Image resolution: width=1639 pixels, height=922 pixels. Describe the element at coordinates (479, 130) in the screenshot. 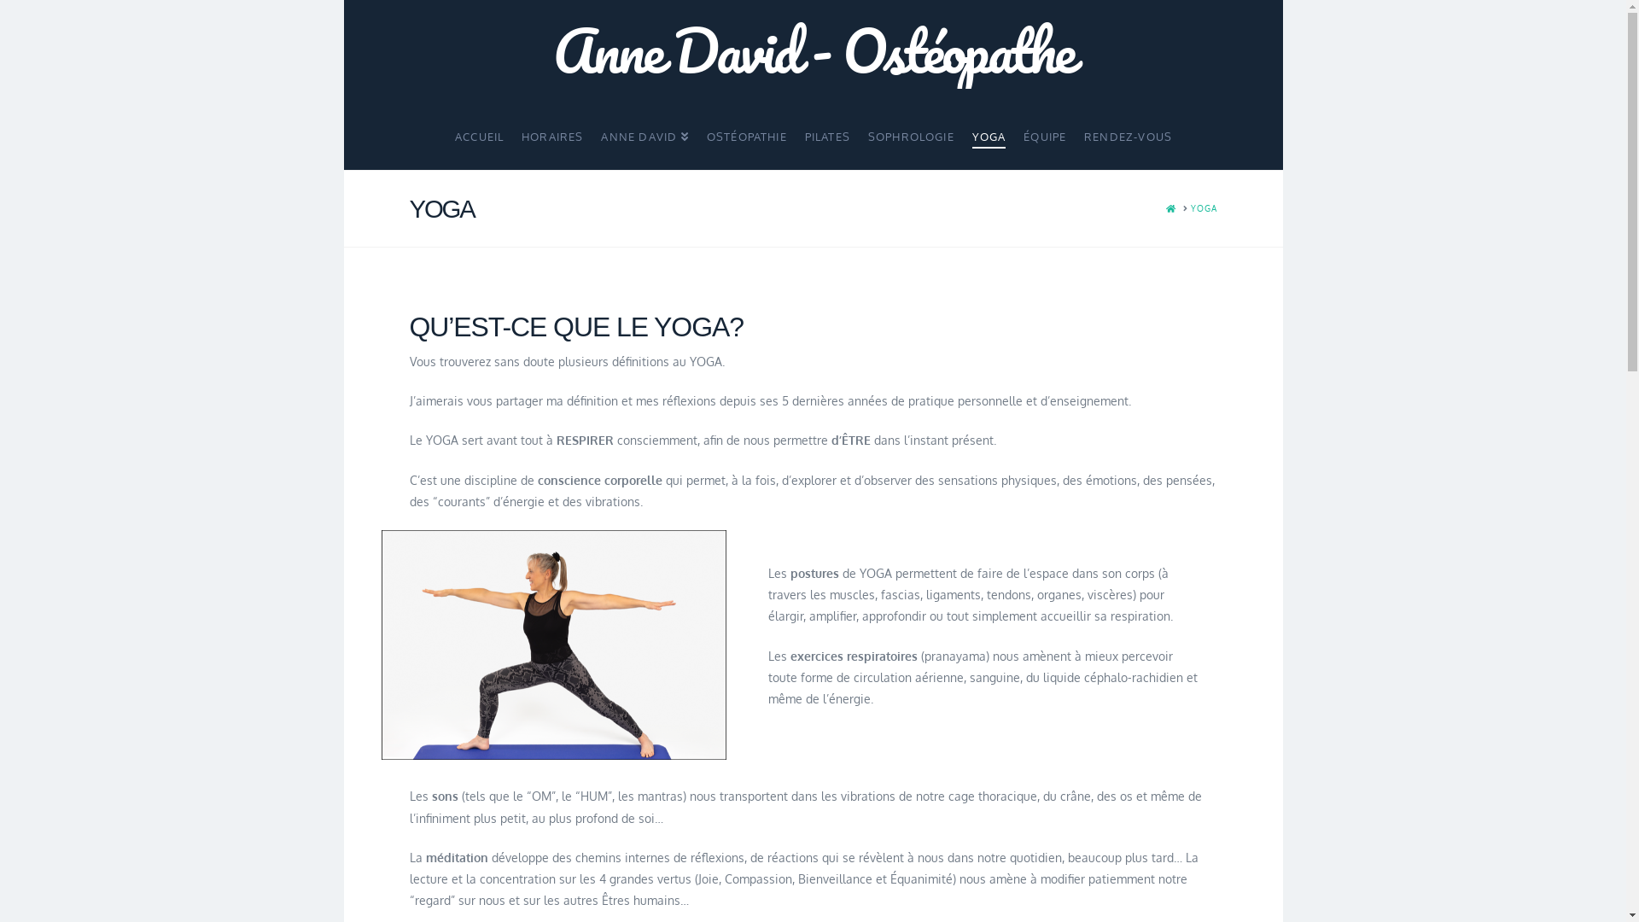

I see `ACCUEIL` at that location.